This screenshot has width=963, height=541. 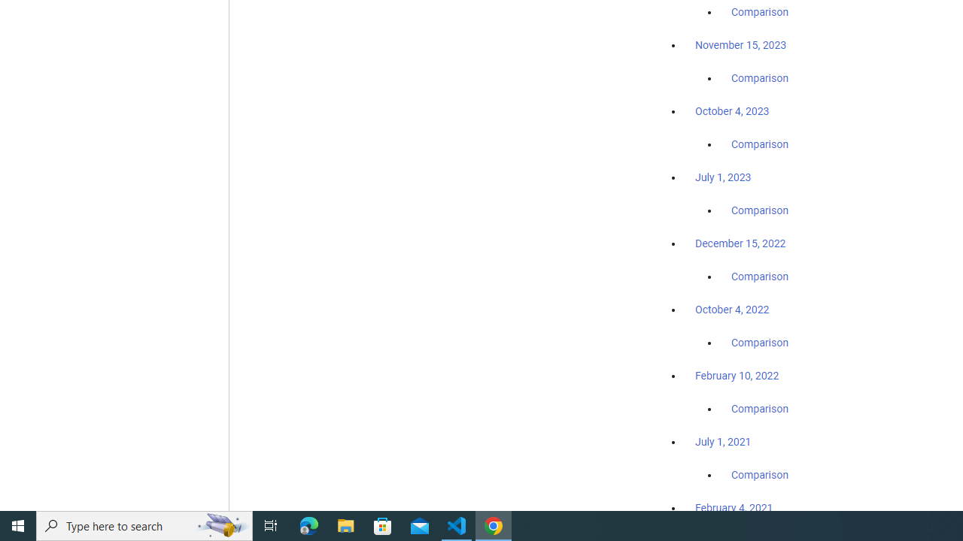 I want to click on July 1, 2021, so click(x=723, y=441).